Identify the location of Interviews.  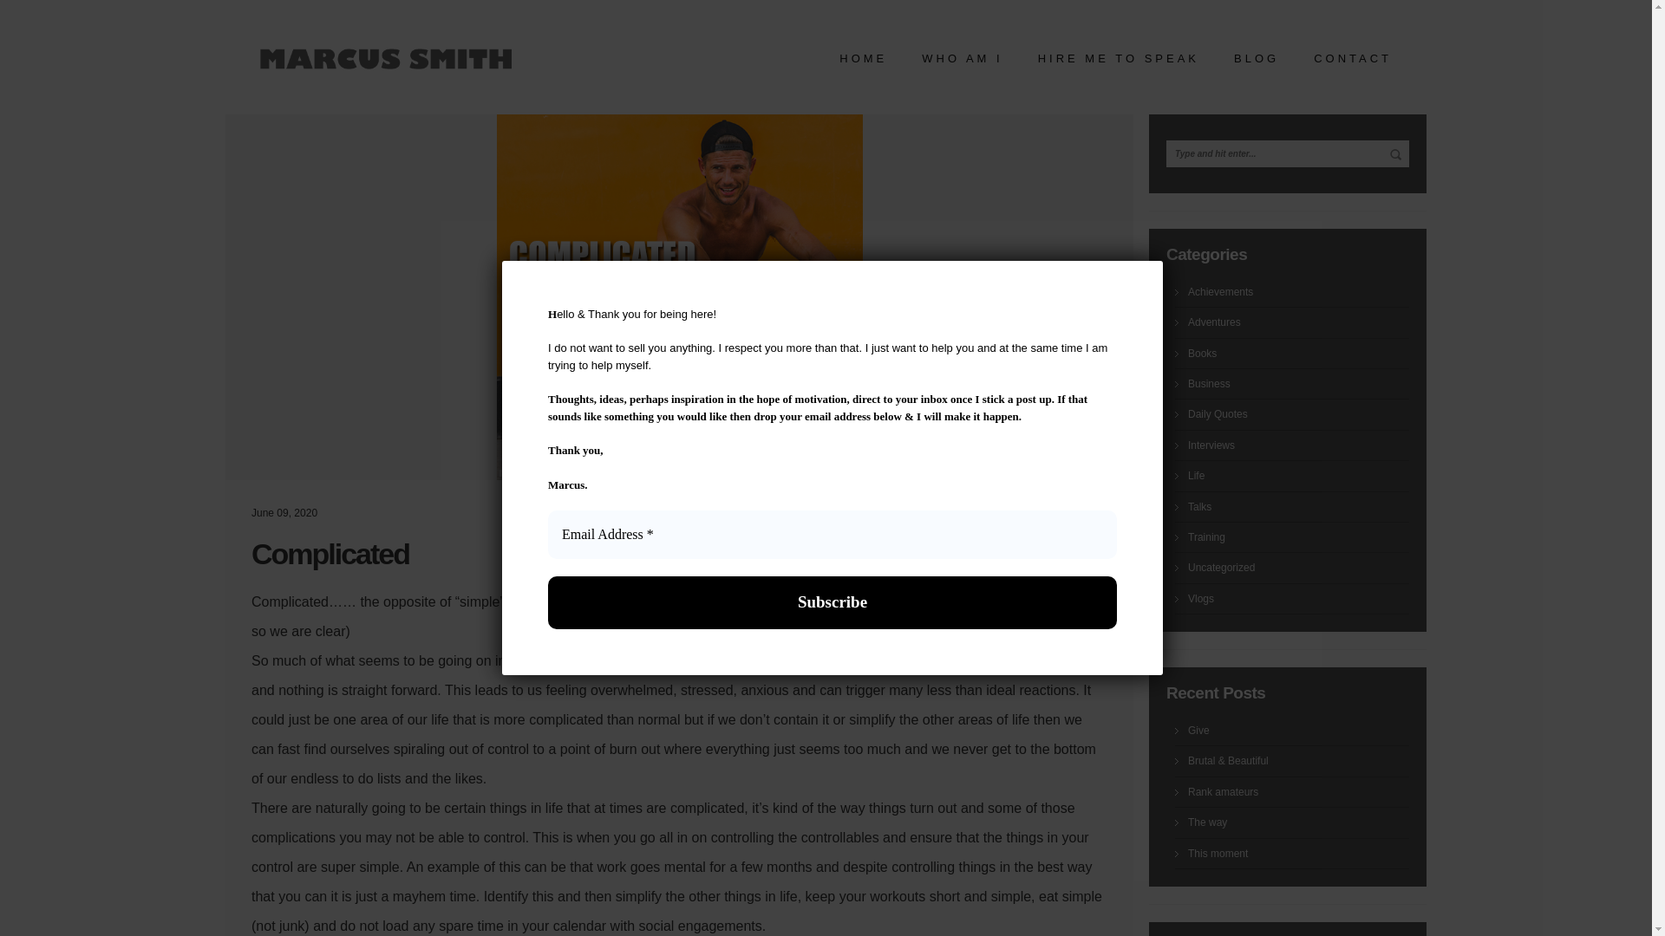
(1298, 445).